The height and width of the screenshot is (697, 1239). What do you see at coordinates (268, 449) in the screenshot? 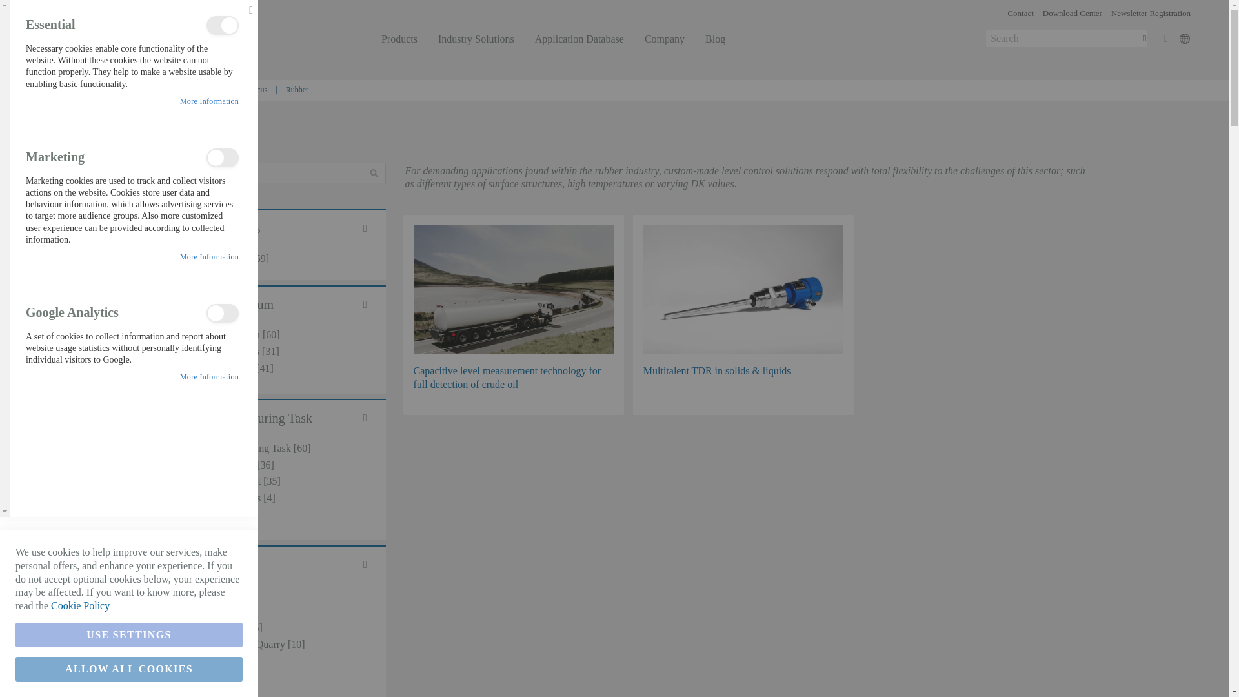
I see `Case Studies Measuring Task` at bounding box center [268, 449].